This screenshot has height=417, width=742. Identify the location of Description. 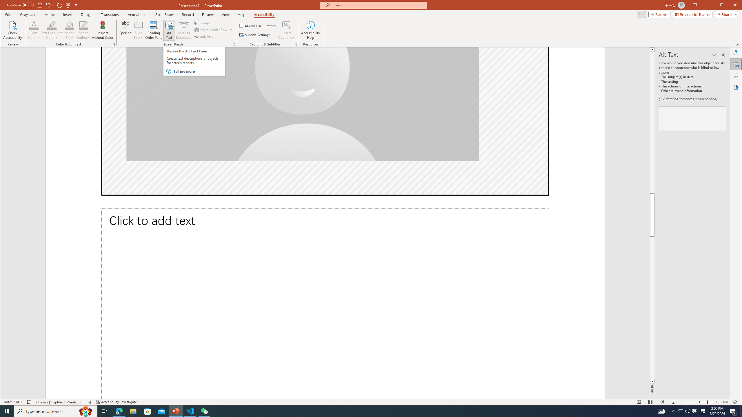
(692, 118).